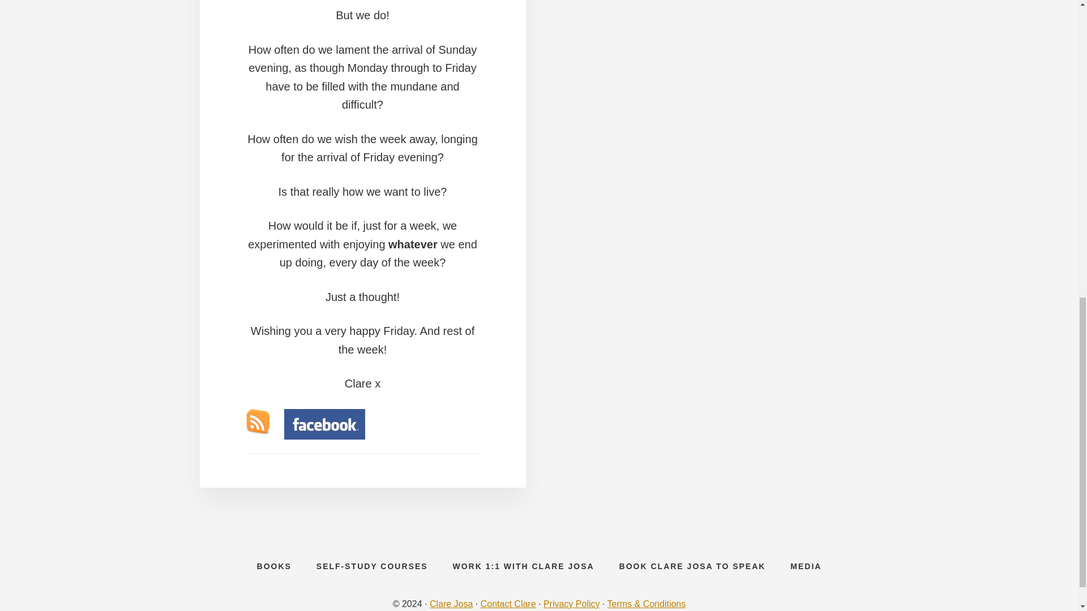  What do you see at coordinates (257, 421) in the screenshot?
I see `Daily Sunshine RSS` at bounding box center [257, 421].